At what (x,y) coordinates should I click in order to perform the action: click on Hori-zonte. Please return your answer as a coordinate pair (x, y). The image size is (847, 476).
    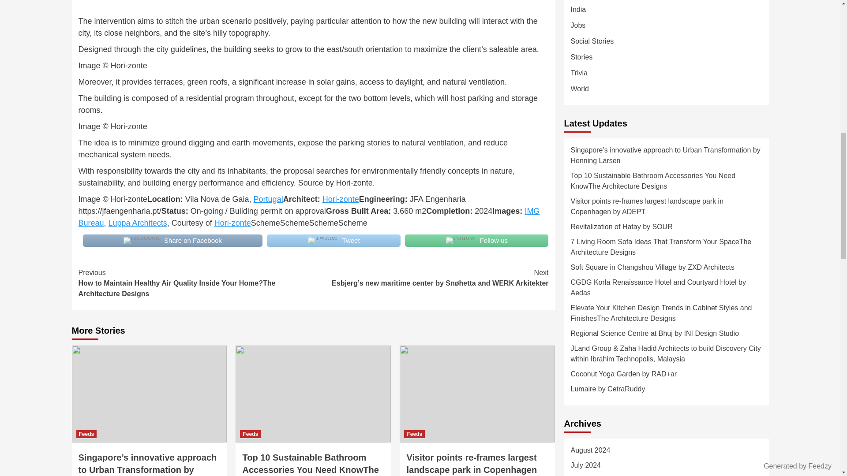
    Looking at the image, I should click on (232, 223).